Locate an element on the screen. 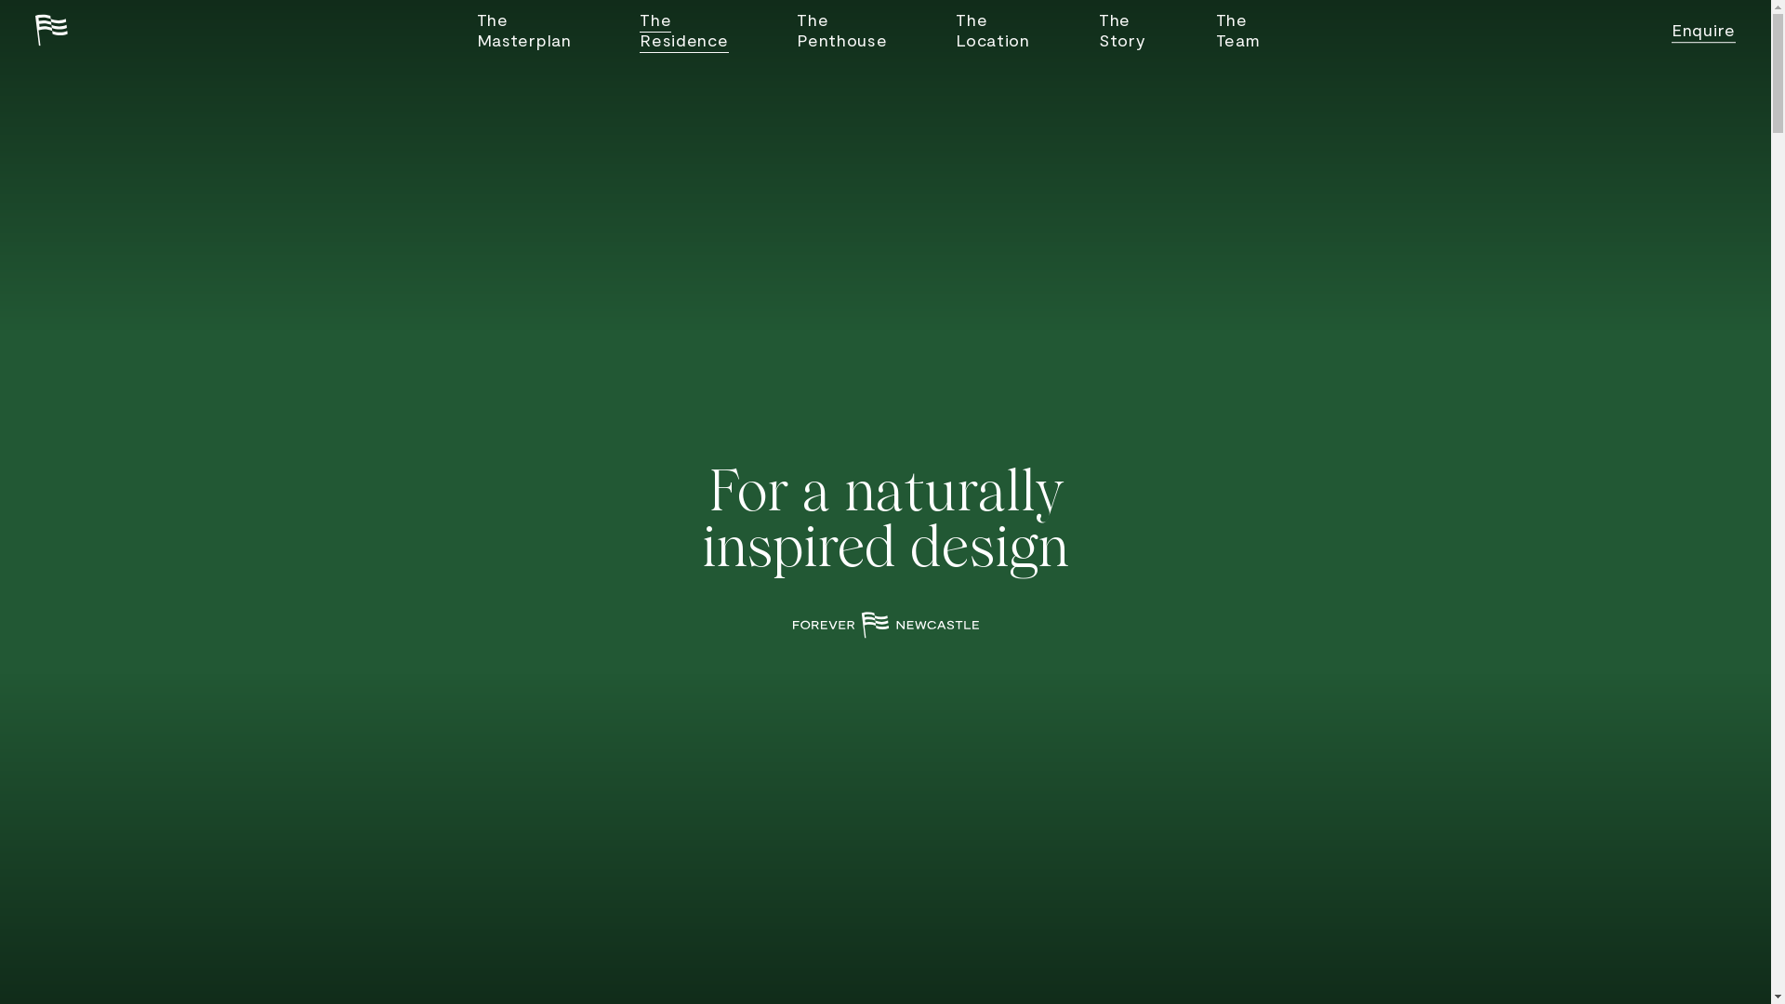 This screenshot has height=1004, width=1785. The Story is located at coordinates (1123, 30).